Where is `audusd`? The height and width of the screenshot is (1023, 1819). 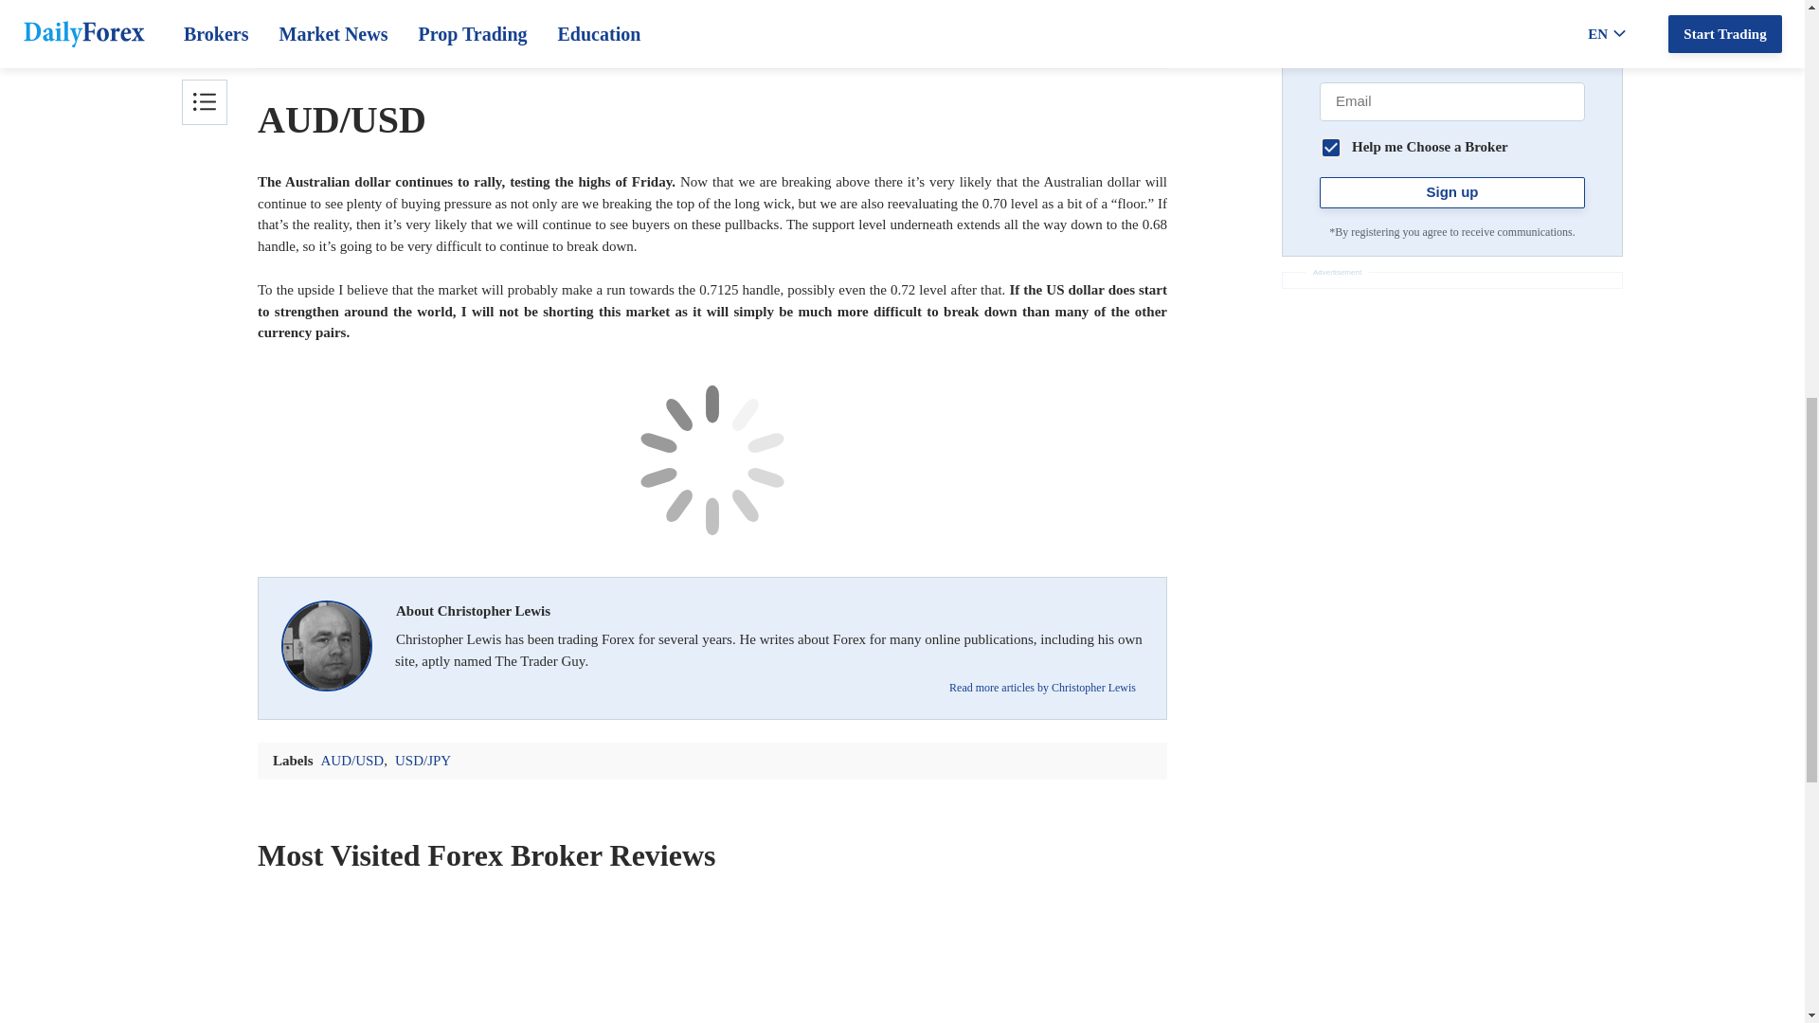 audusd is located at coordinates (712, 460).